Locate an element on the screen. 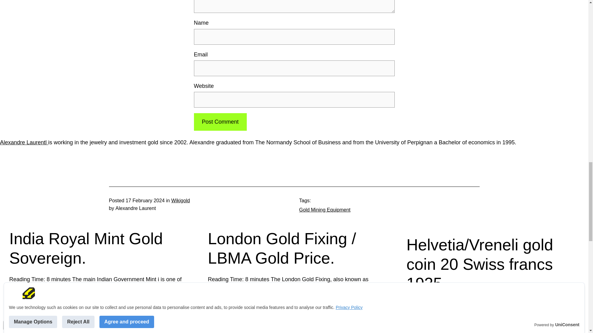 The image size is (593, 333). Post Comment is located at coordinates (220, 122).